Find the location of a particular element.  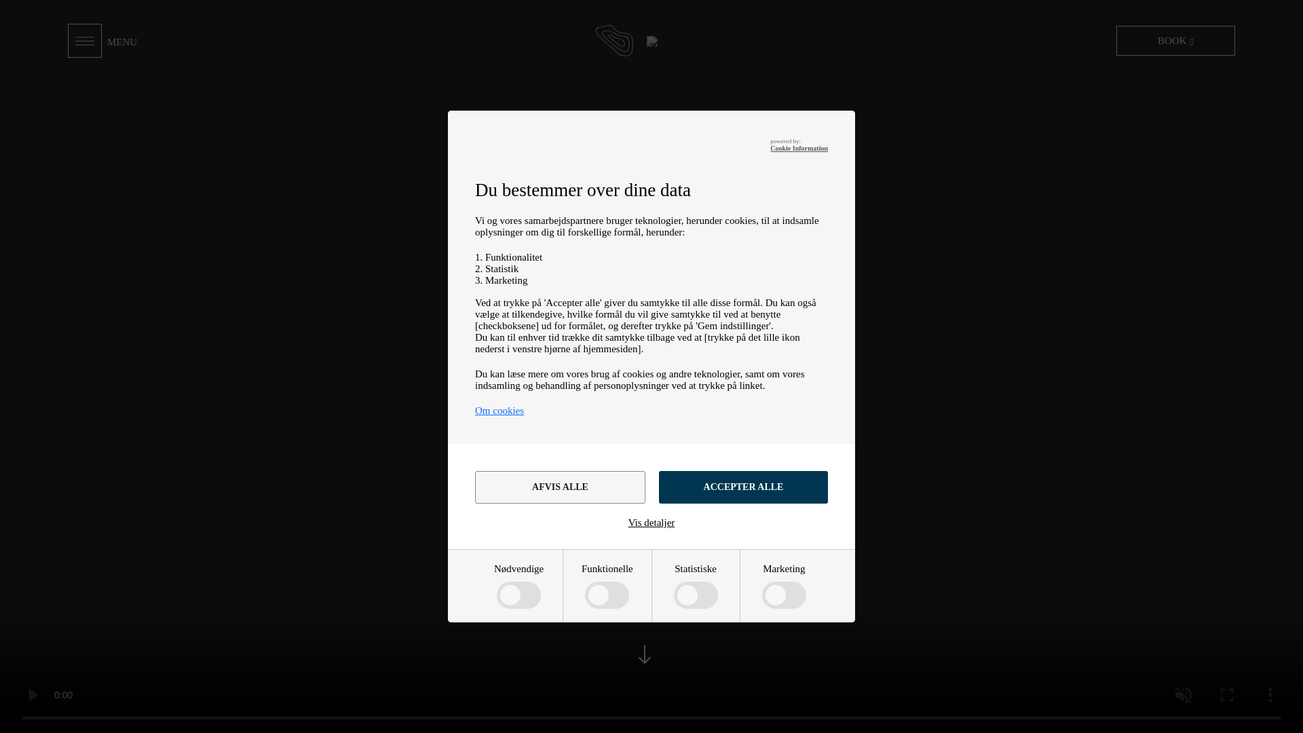

Om cookies is located at coordinates (499, 411).